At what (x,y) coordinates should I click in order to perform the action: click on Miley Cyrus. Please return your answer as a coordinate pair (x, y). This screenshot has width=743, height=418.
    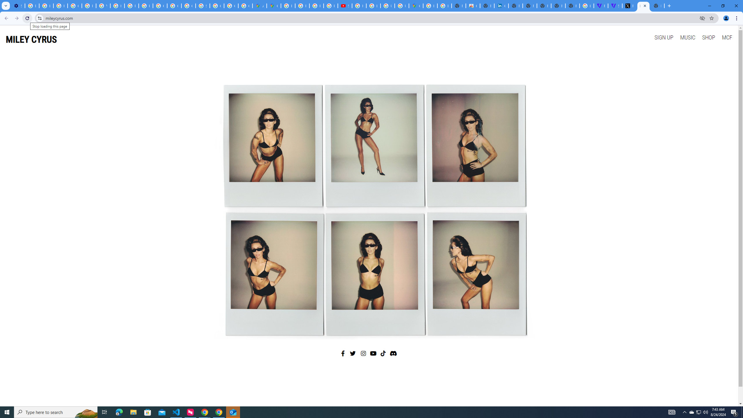
    Looking at the image, I should click on (369, 208).